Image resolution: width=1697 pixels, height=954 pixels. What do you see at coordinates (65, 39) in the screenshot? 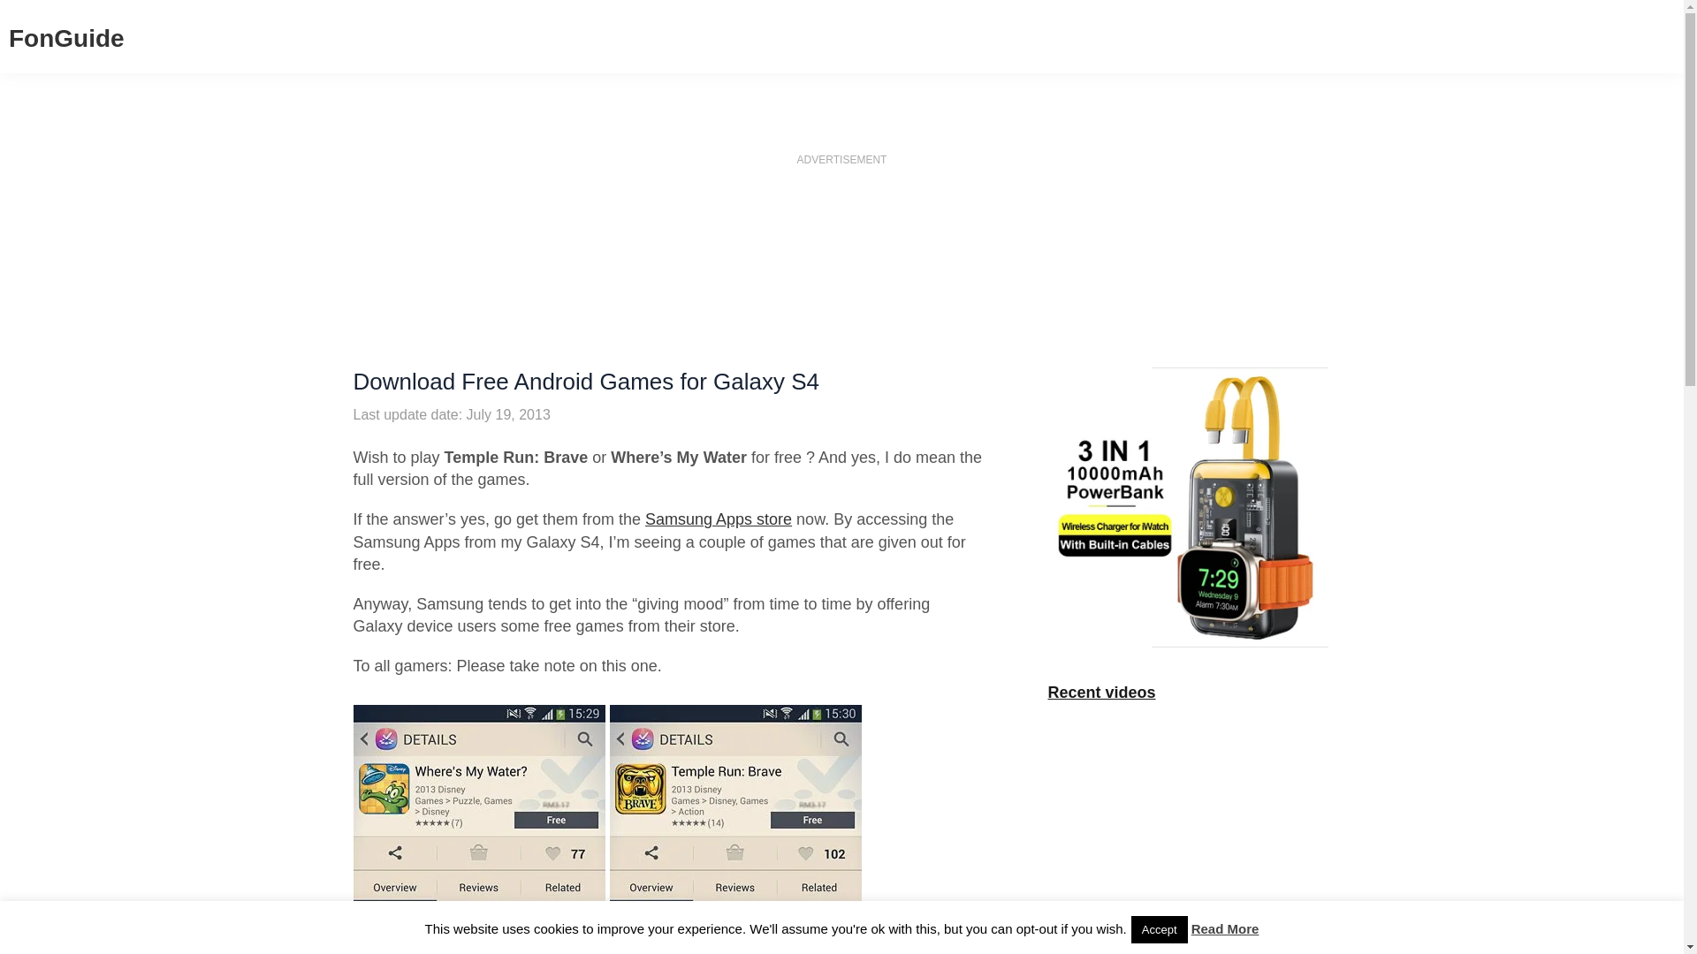
I see `FonGuide` at bounding box center [65, 39].